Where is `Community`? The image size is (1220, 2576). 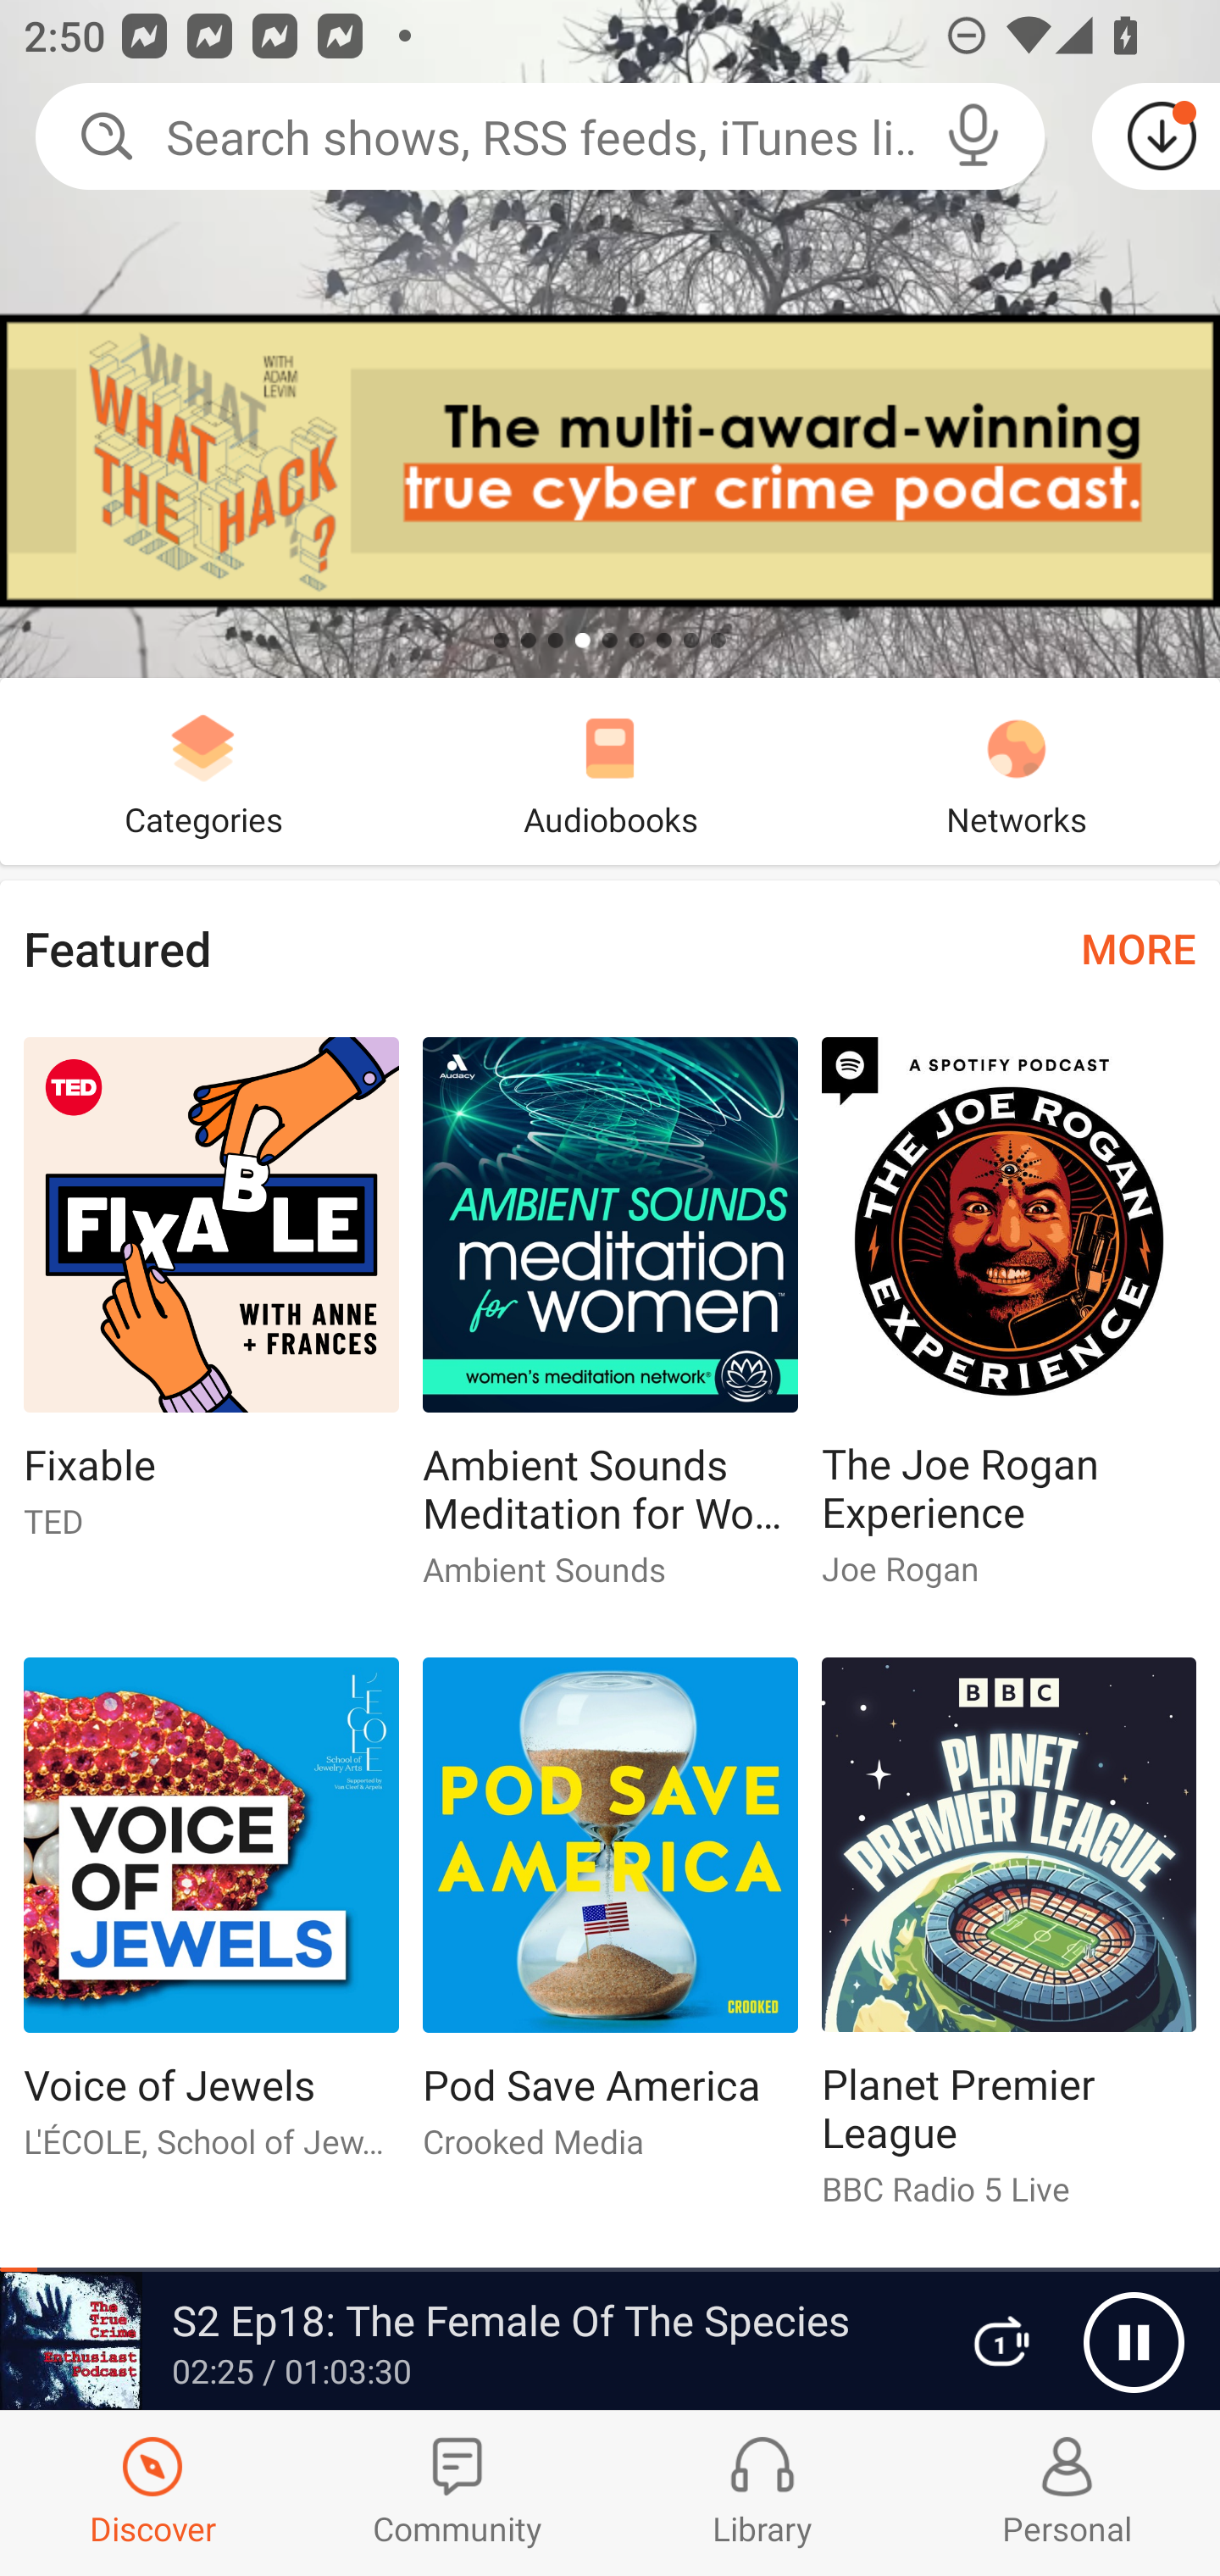 Community is located at coordinates (457, 2493).